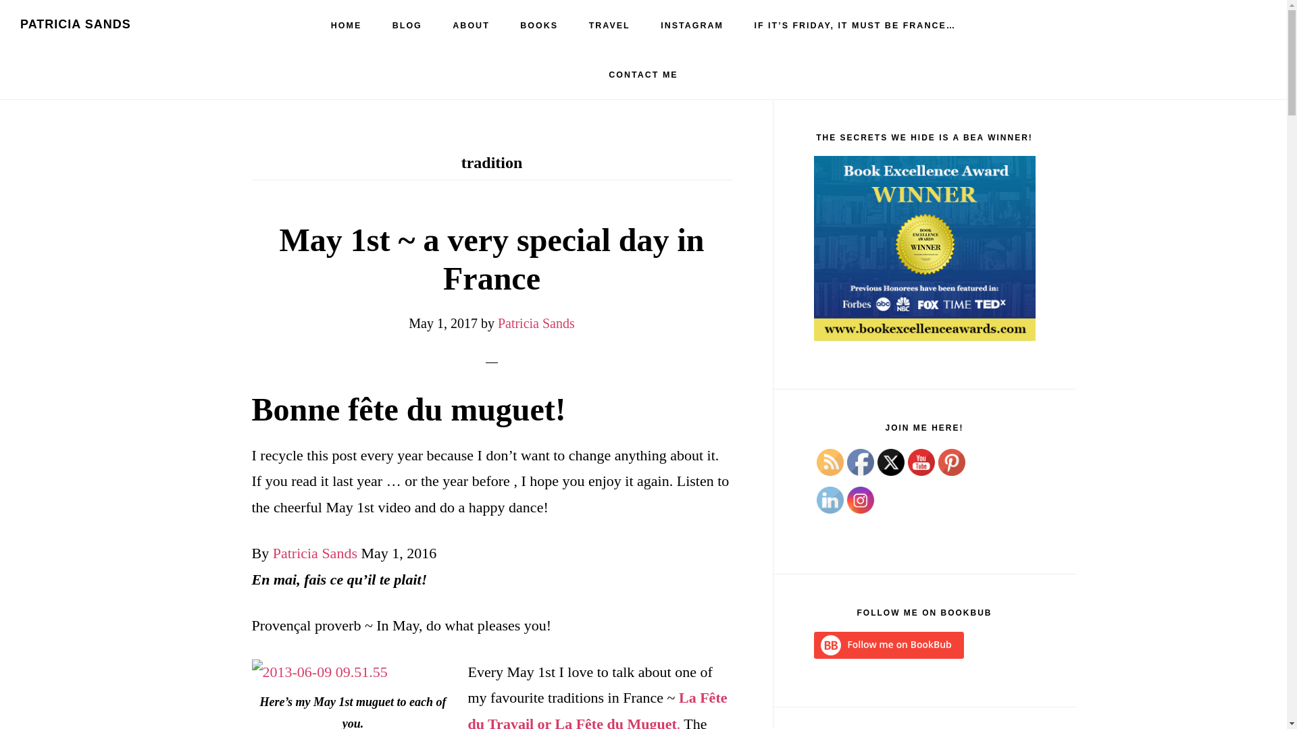  Describe the element at coordinates (643, 74) in the screenshot. I see `CONTACT ME` at that location.